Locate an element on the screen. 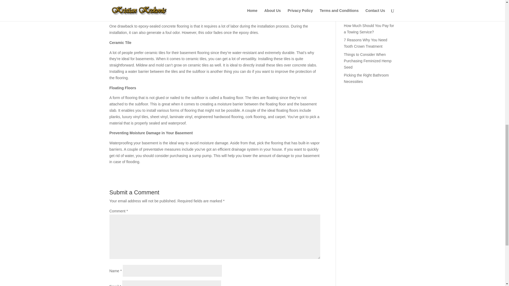 The width and height of the screenshot is (509, 286). How Much Should You Pay for a Towing Service?  is located at coordinates (369, 29).